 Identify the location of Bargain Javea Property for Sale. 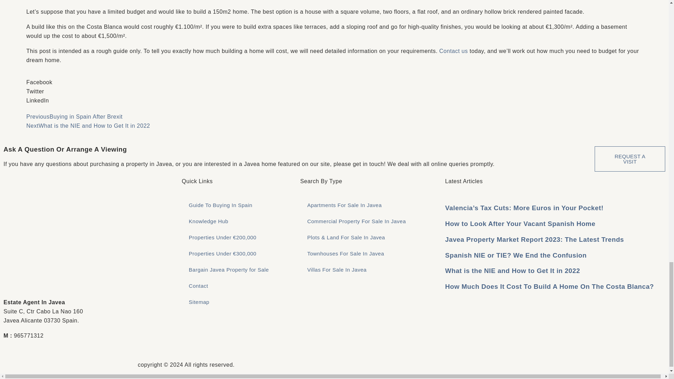
(237, 270).